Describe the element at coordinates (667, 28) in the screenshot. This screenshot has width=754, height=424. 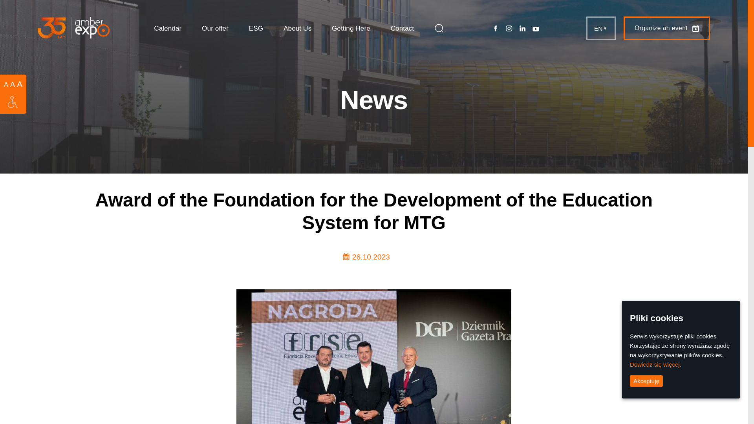
I see `Organize an event` at that location.